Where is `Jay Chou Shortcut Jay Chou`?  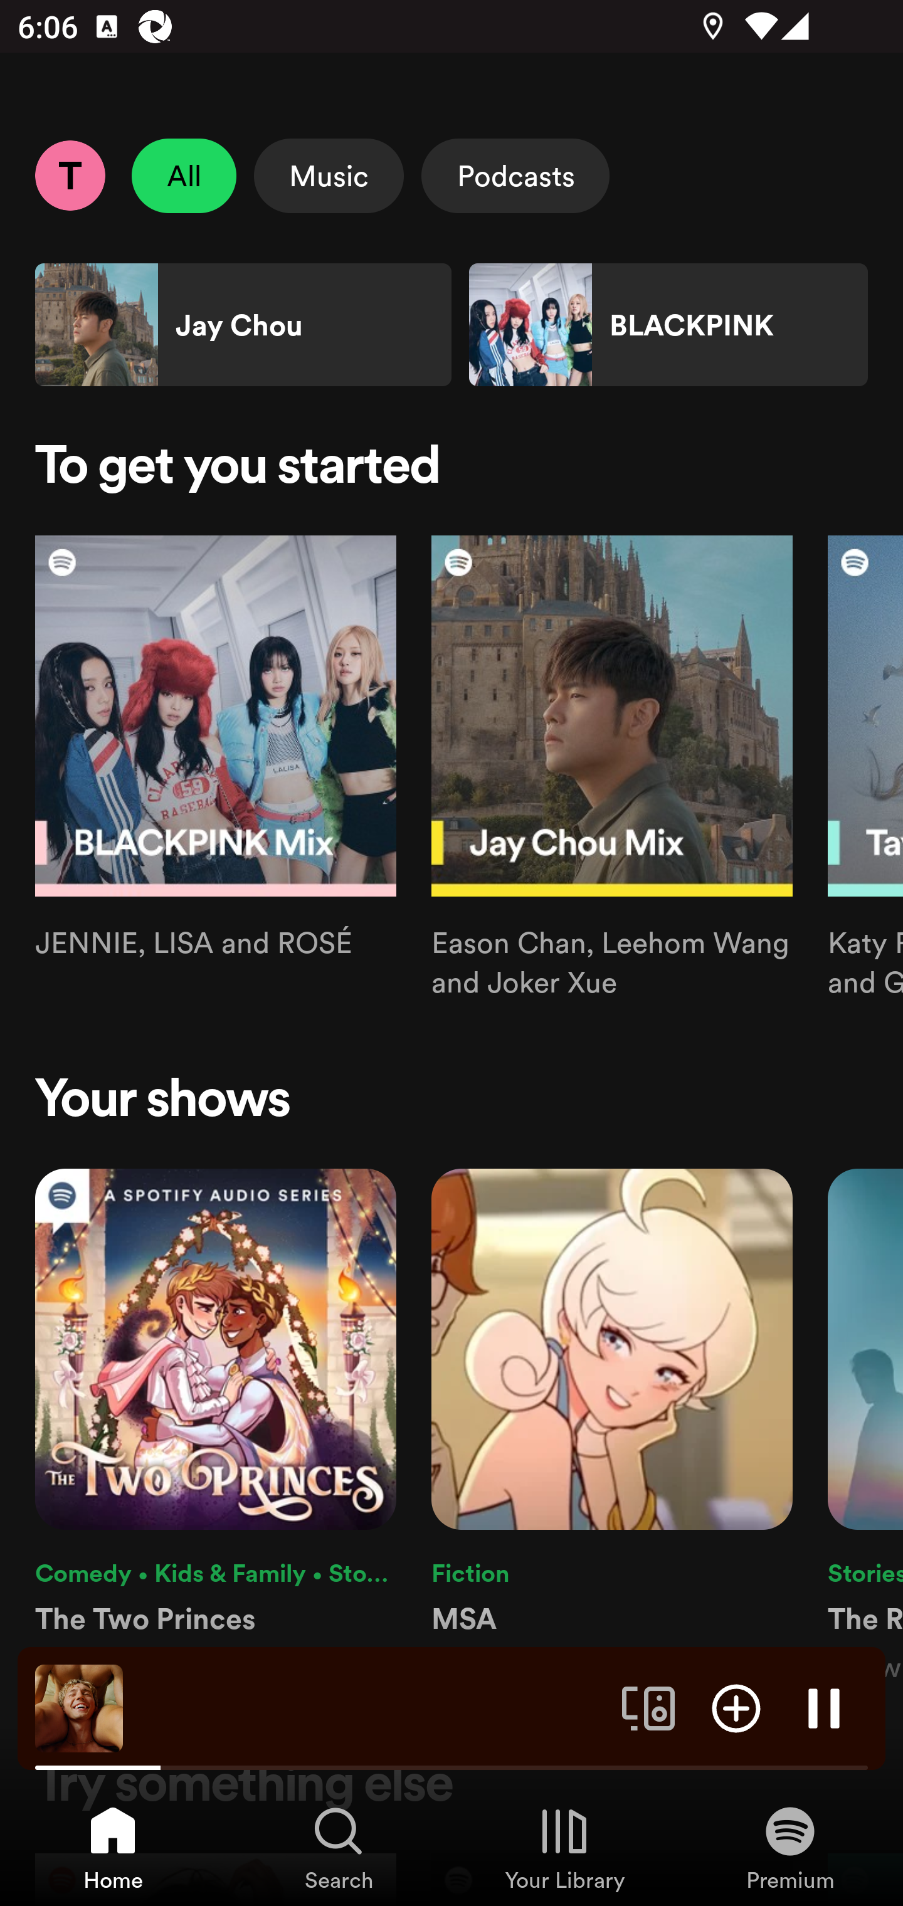 Jay Chou Shortcut Jay Chou is located at coordinates (243, 325).